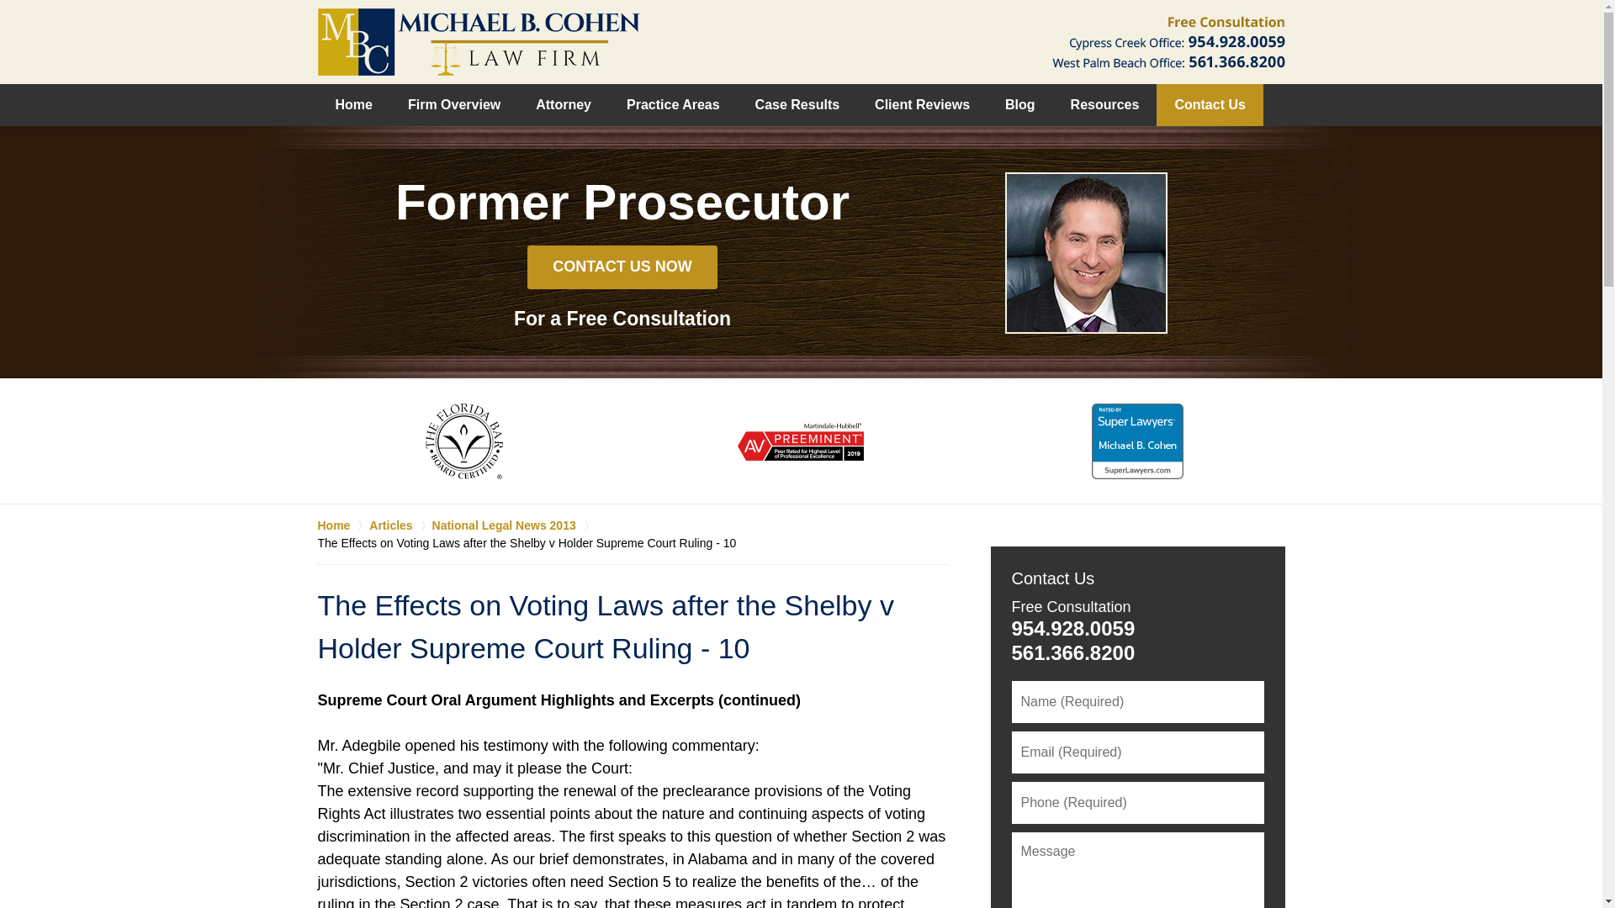 The height and width of the screenshot is (908, 1615). Describe the element at coordinates (922, 105) in the screenshot. I see `Client Reviews` at that location.